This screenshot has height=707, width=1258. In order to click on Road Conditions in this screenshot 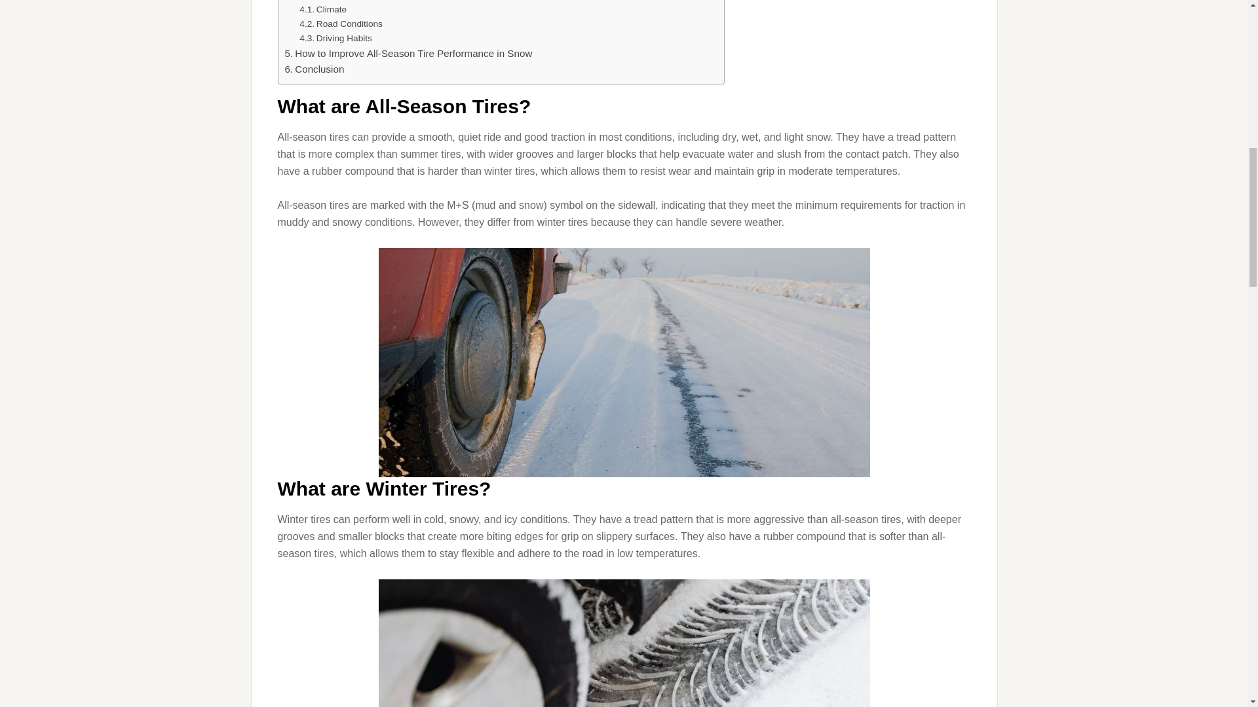, I will do `click(341, 24)`.